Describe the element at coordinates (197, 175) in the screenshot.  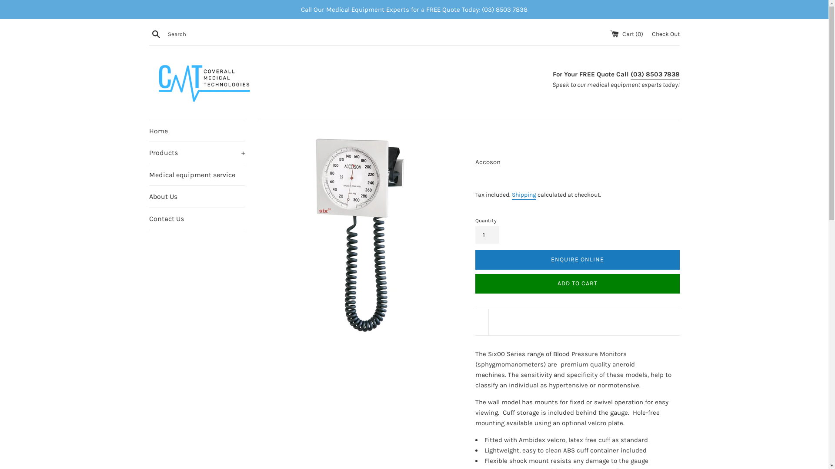
I see `Medical equipment service` at that location.